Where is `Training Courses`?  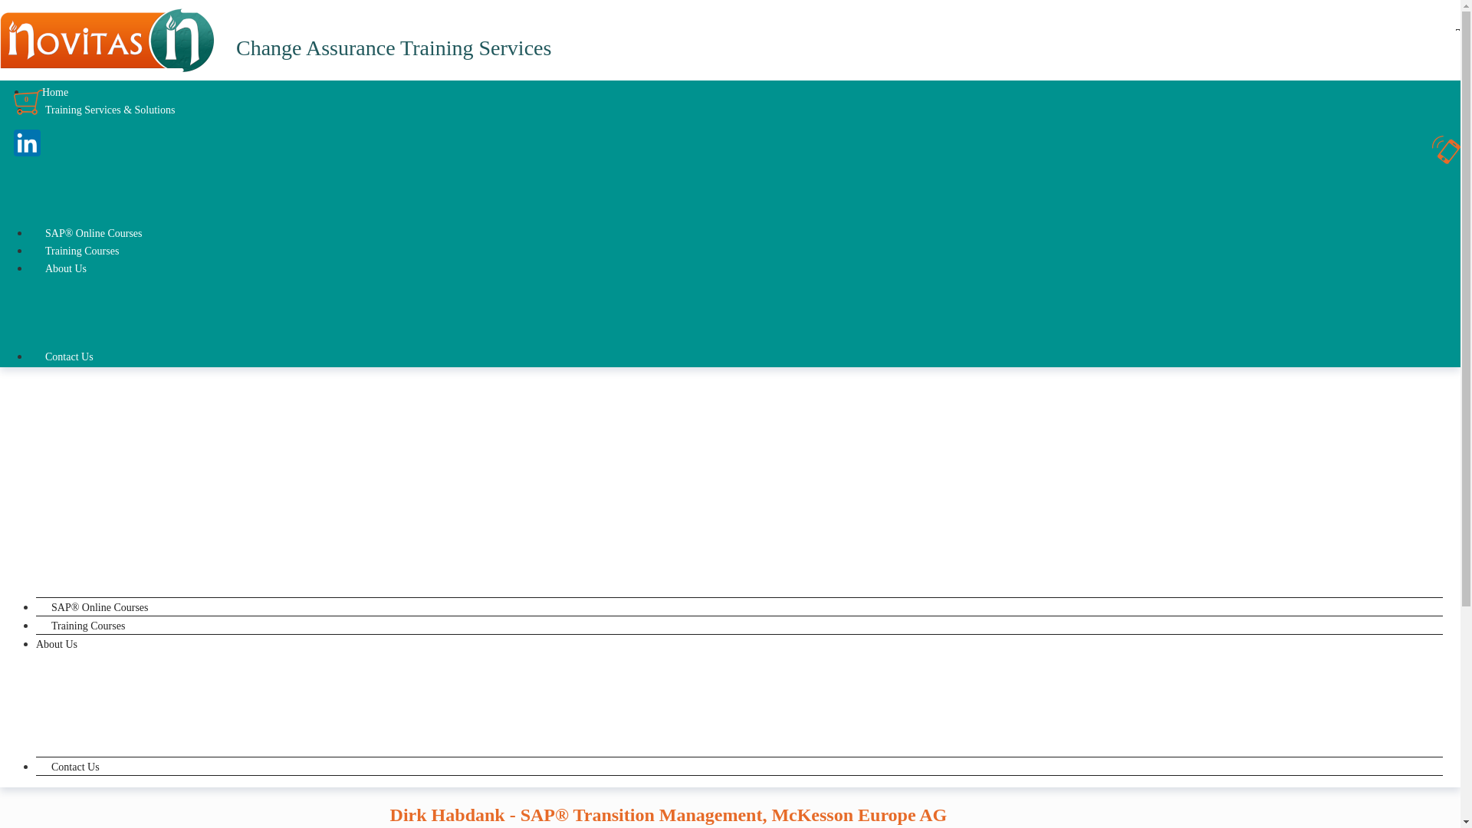
Training Courses is located at coordinates (81, 251).